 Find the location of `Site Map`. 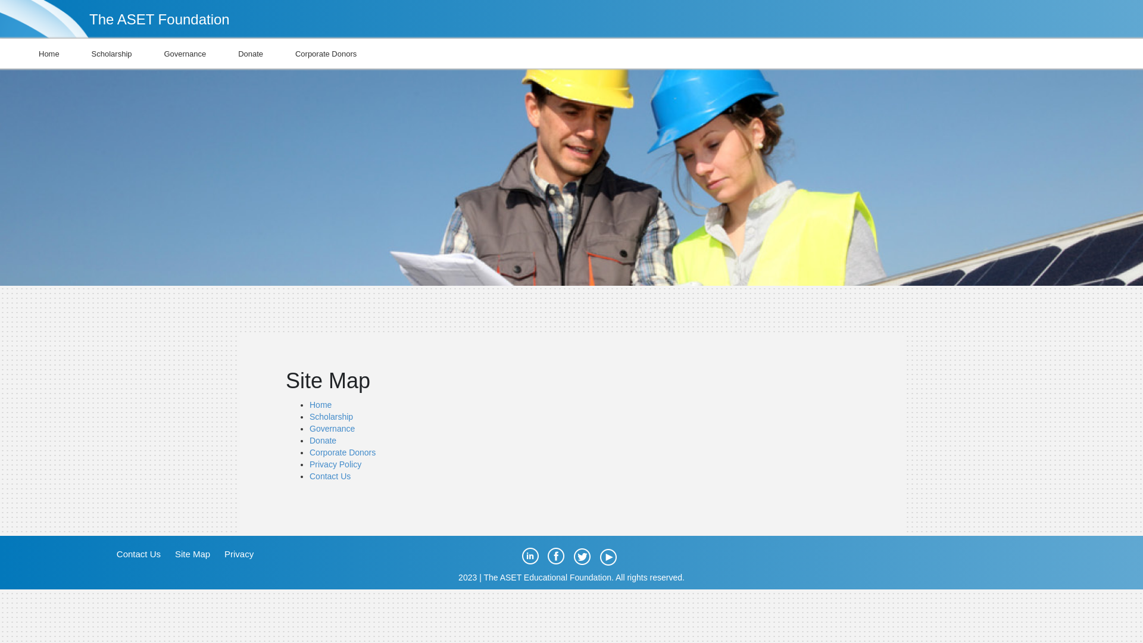

Site Map is located at coordinates (193, 554).